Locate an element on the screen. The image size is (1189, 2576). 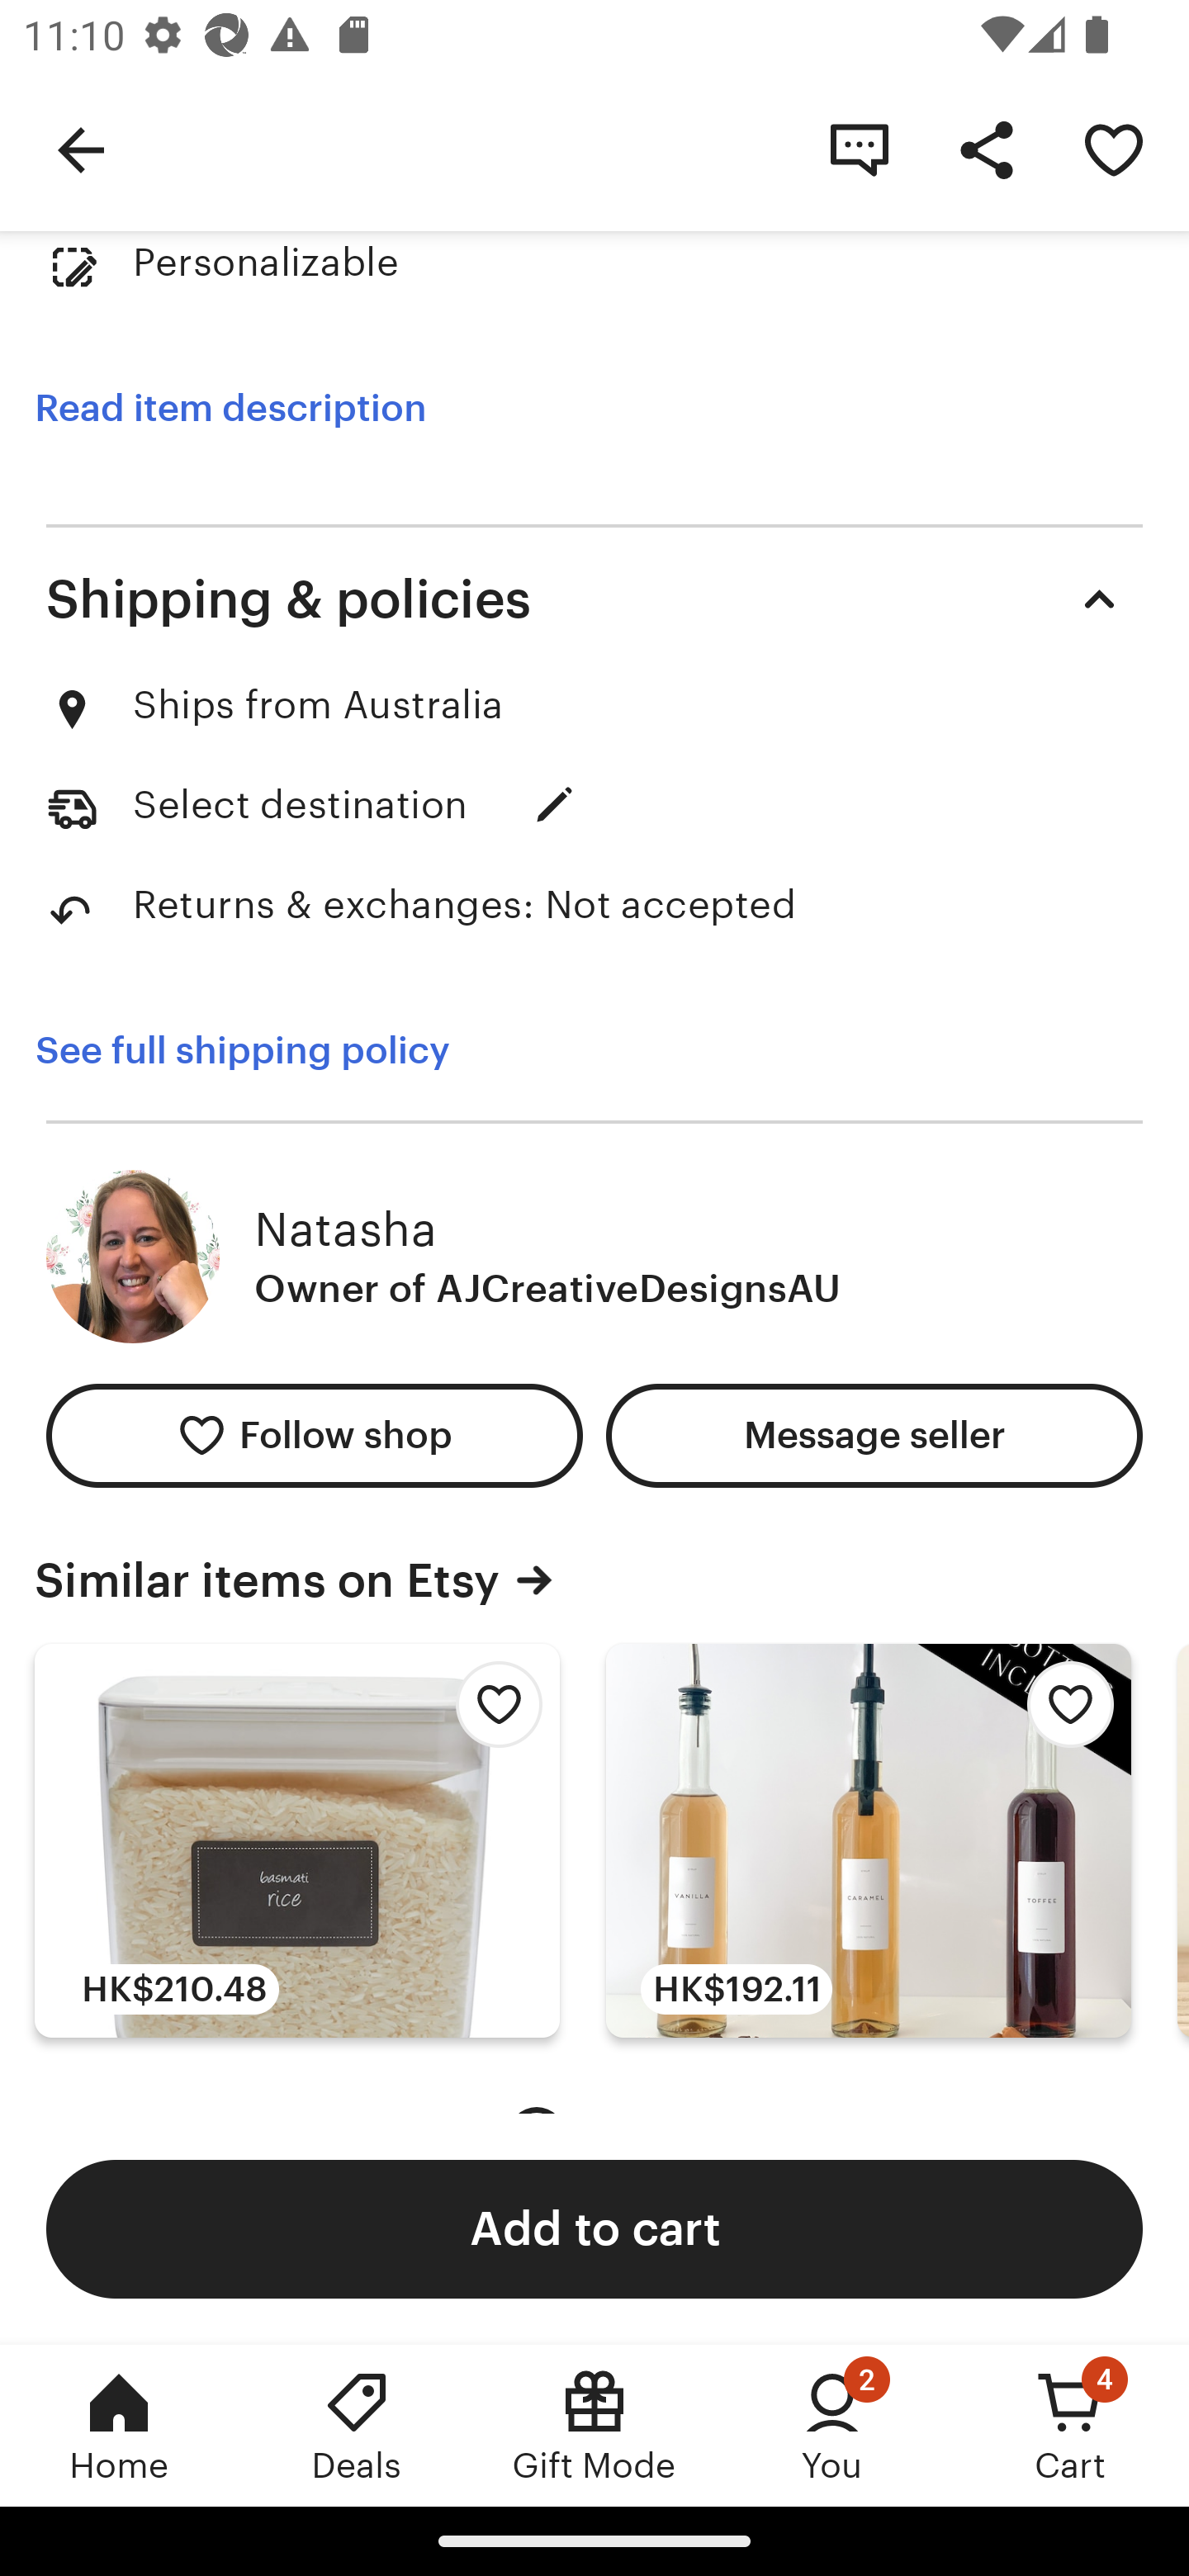
Gift Mode is located at coordinates (594, 2425).